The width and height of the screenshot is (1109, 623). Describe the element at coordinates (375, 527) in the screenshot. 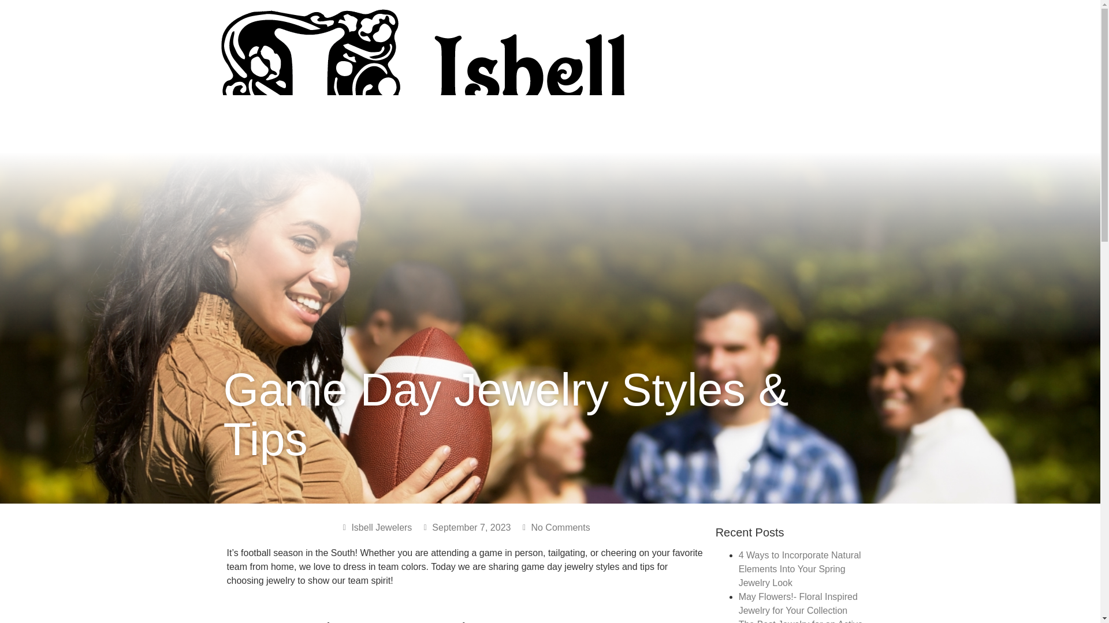

I see `Isbell Jewelers` at that location.